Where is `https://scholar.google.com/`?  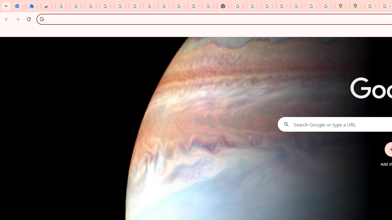
https://scholar.google.com/ is located at coordinates (239, 6).